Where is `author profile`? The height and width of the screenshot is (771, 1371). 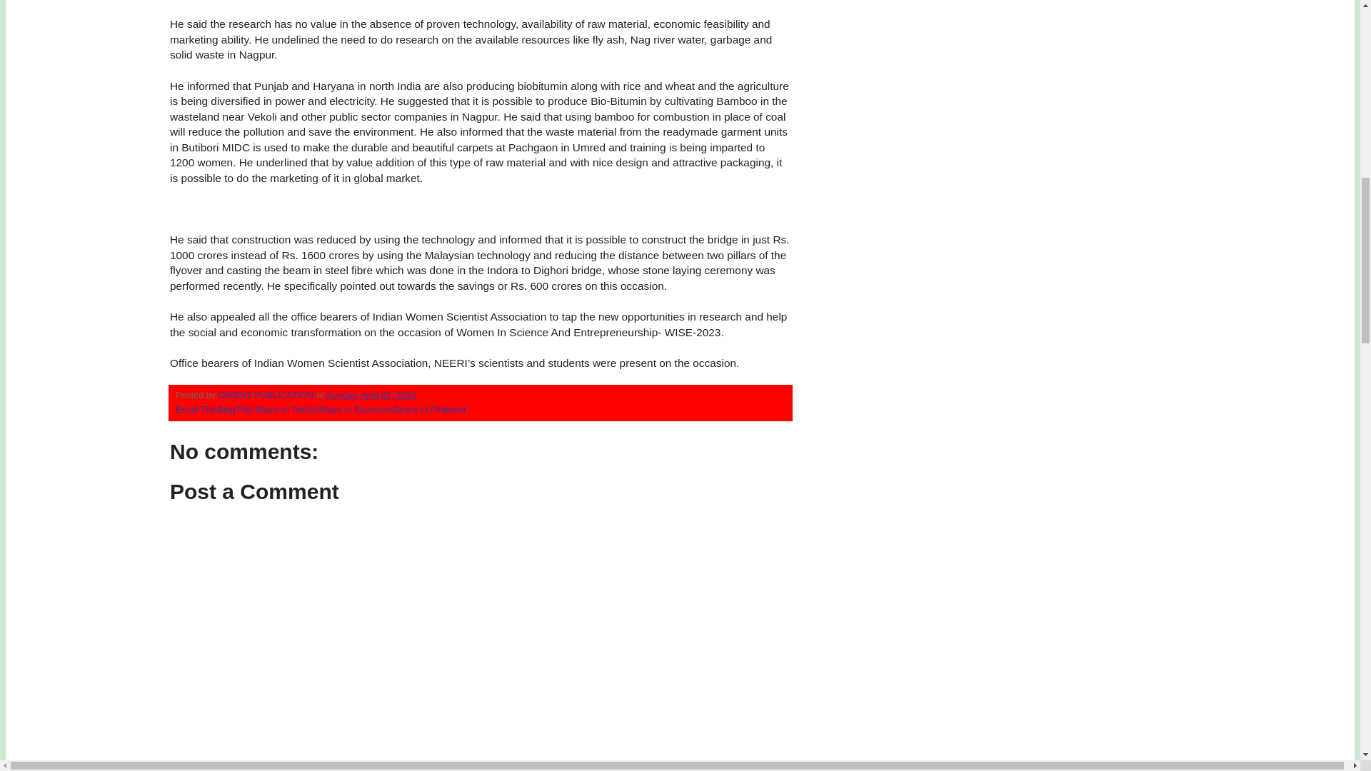
author profile is located at coordinates (267, 395).